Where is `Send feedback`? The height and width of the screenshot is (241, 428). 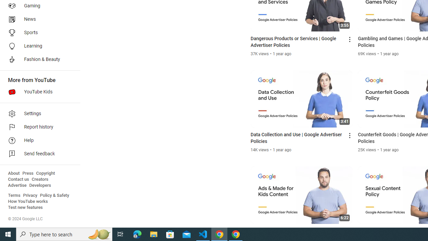
Send feedback is located at coordinates (38, 154).